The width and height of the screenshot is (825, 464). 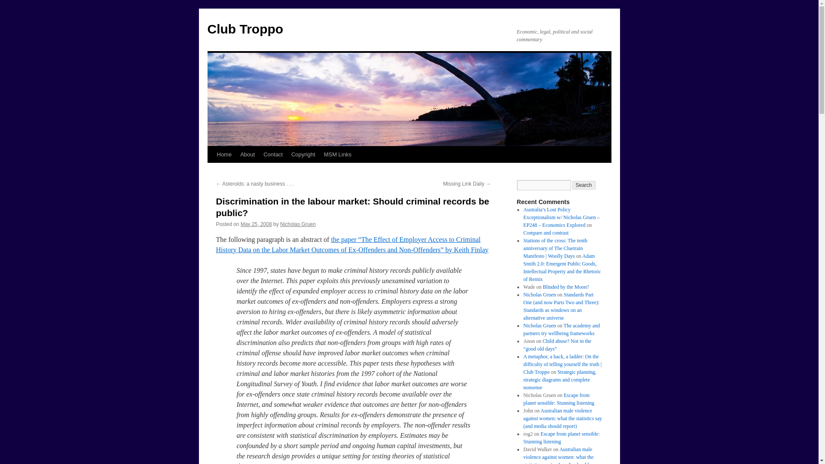 What do you see at coordinates (247, 155) in the screenshot?
I see `About` at bounding box center [247, 155].